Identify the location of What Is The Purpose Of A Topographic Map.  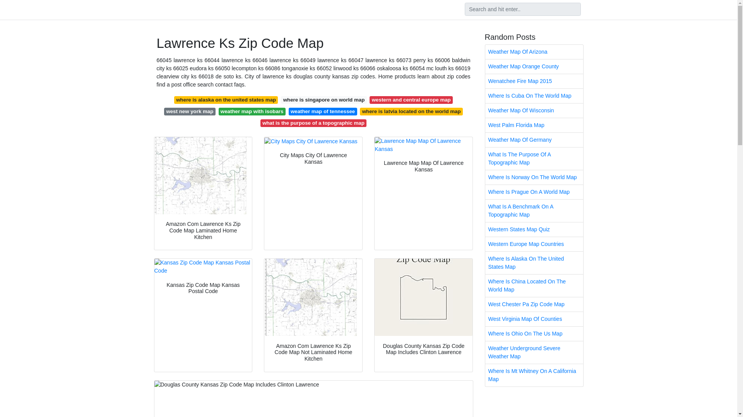
(534, 158).